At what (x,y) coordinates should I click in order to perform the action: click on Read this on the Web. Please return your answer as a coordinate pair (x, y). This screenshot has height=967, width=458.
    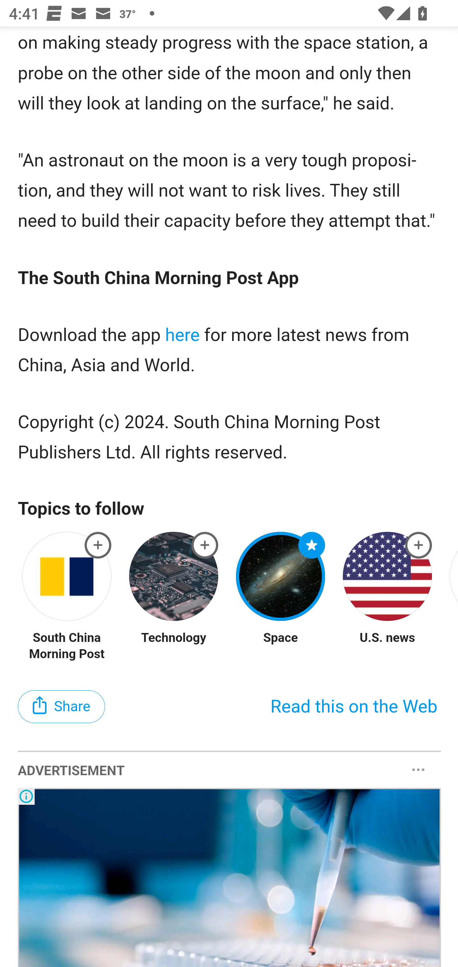
    Looking at the image, I should click on (354, 707).